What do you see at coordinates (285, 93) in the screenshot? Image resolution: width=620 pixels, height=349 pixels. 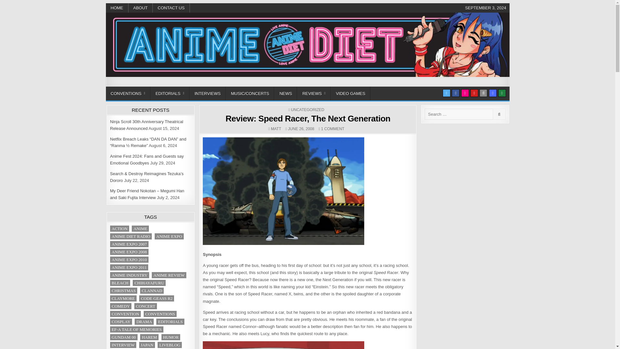 I see `NEWS` at bounding box center [285, 93].